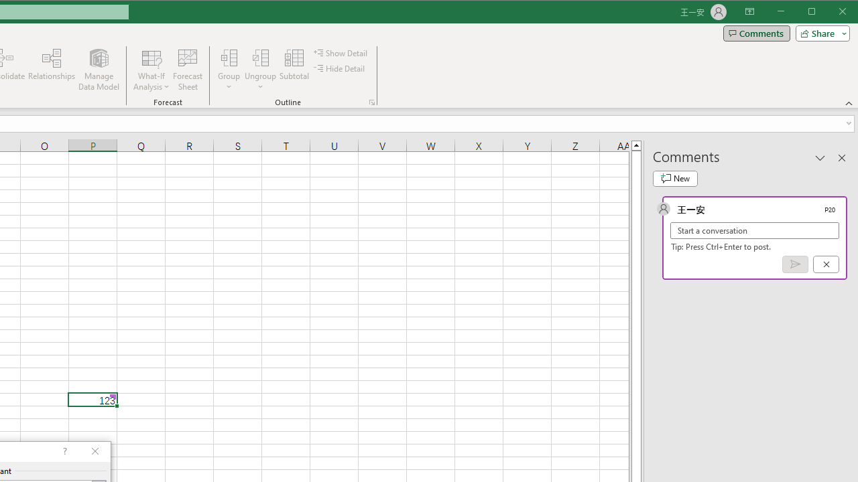 This screenshot has height=482, width=858. Describe the element at coordinates (294, 70) in the screenshot. I see `Subtotal` at that location.